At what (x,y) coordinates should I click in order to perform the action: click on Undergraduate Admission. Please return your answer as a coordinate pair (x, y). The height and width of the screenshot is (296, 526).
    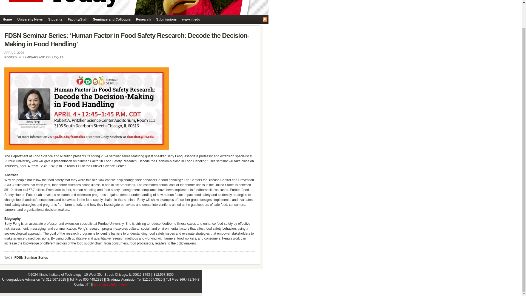
    Looking at the image, I should click on (21, 280).